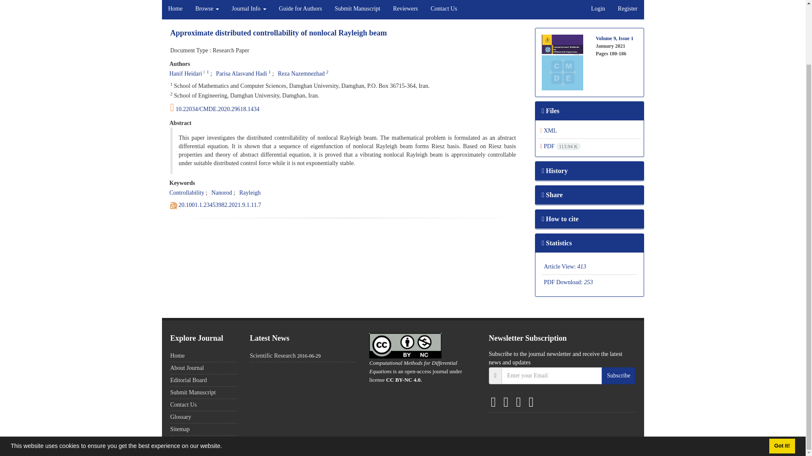 The width and height of the screenshot is (812, 456). Describe the element at coordinates (219, 205) in the screenshot. I see `20.1001.1.23453982.2021.9.1.11.7` at that location.